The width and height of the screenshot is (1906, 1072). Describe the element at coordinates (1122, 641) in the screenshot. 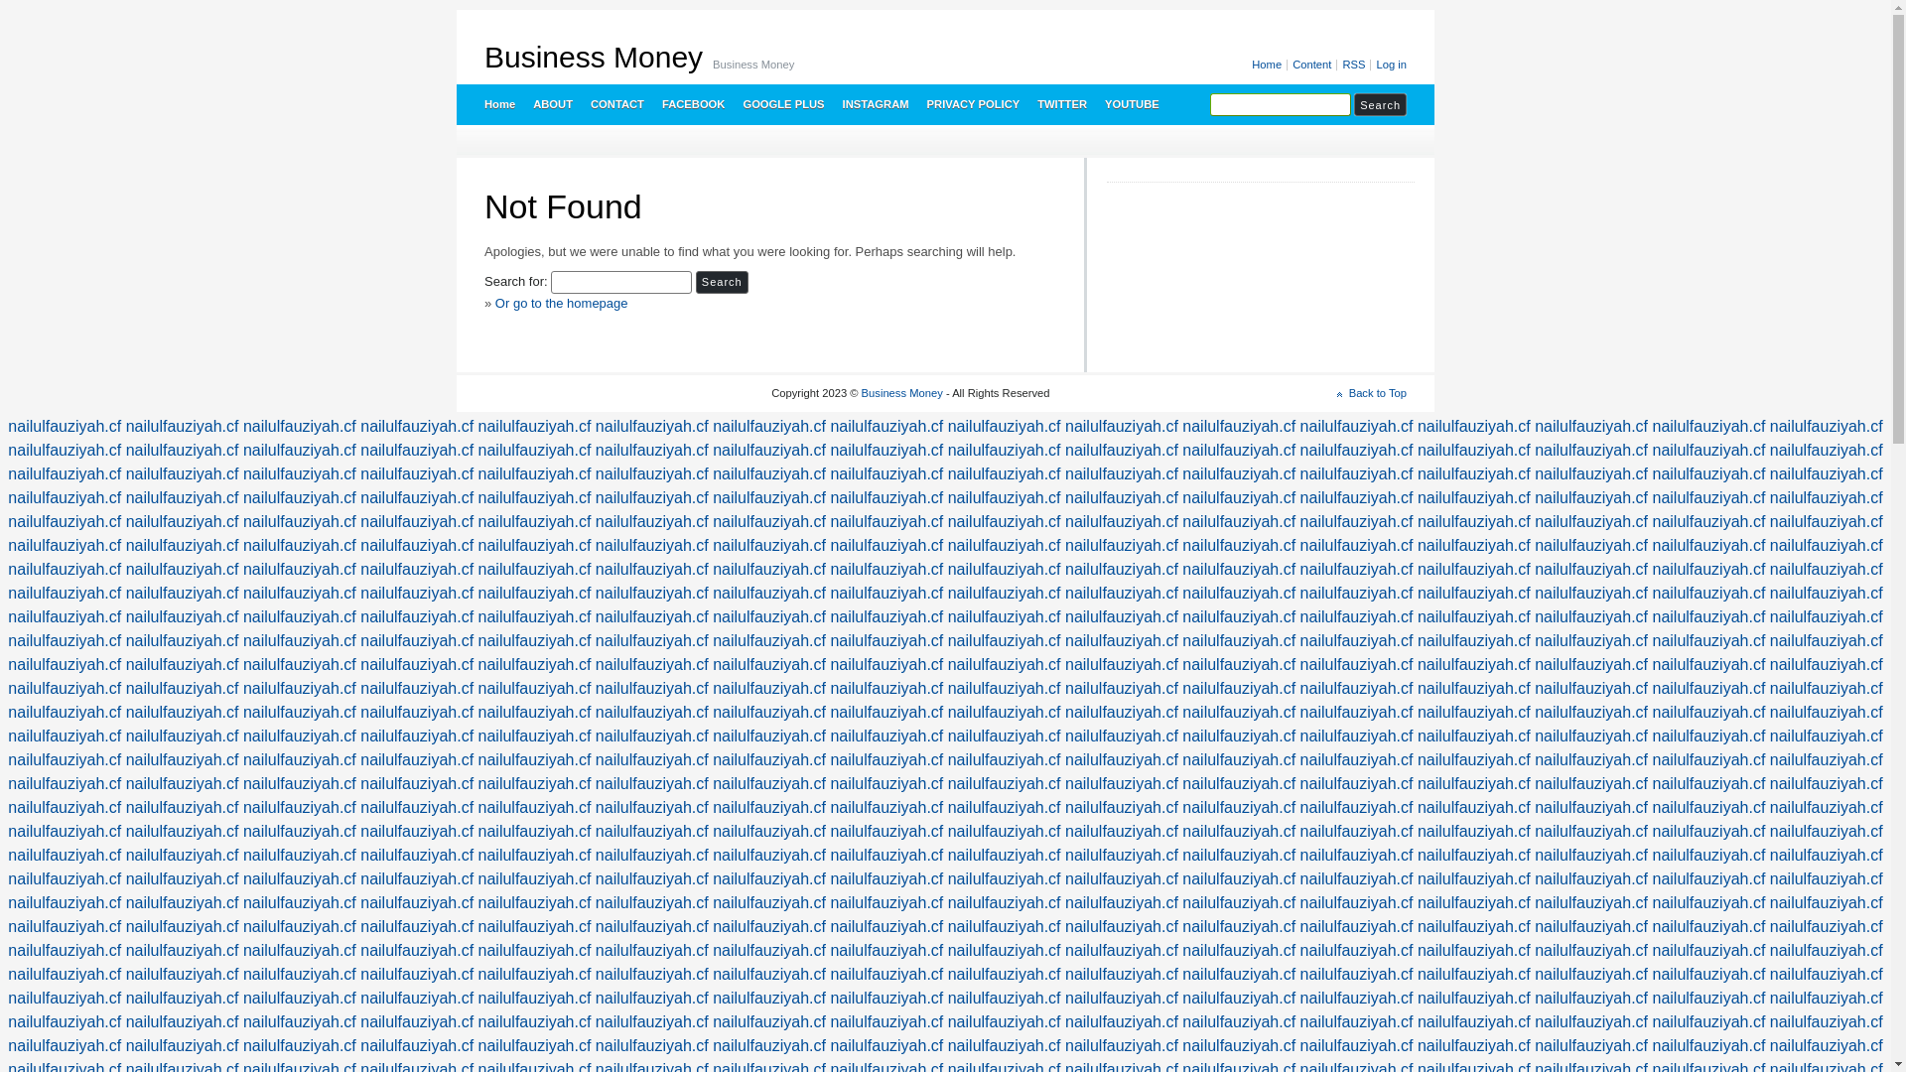

I see `nailulfauziyah.cf` at that location.